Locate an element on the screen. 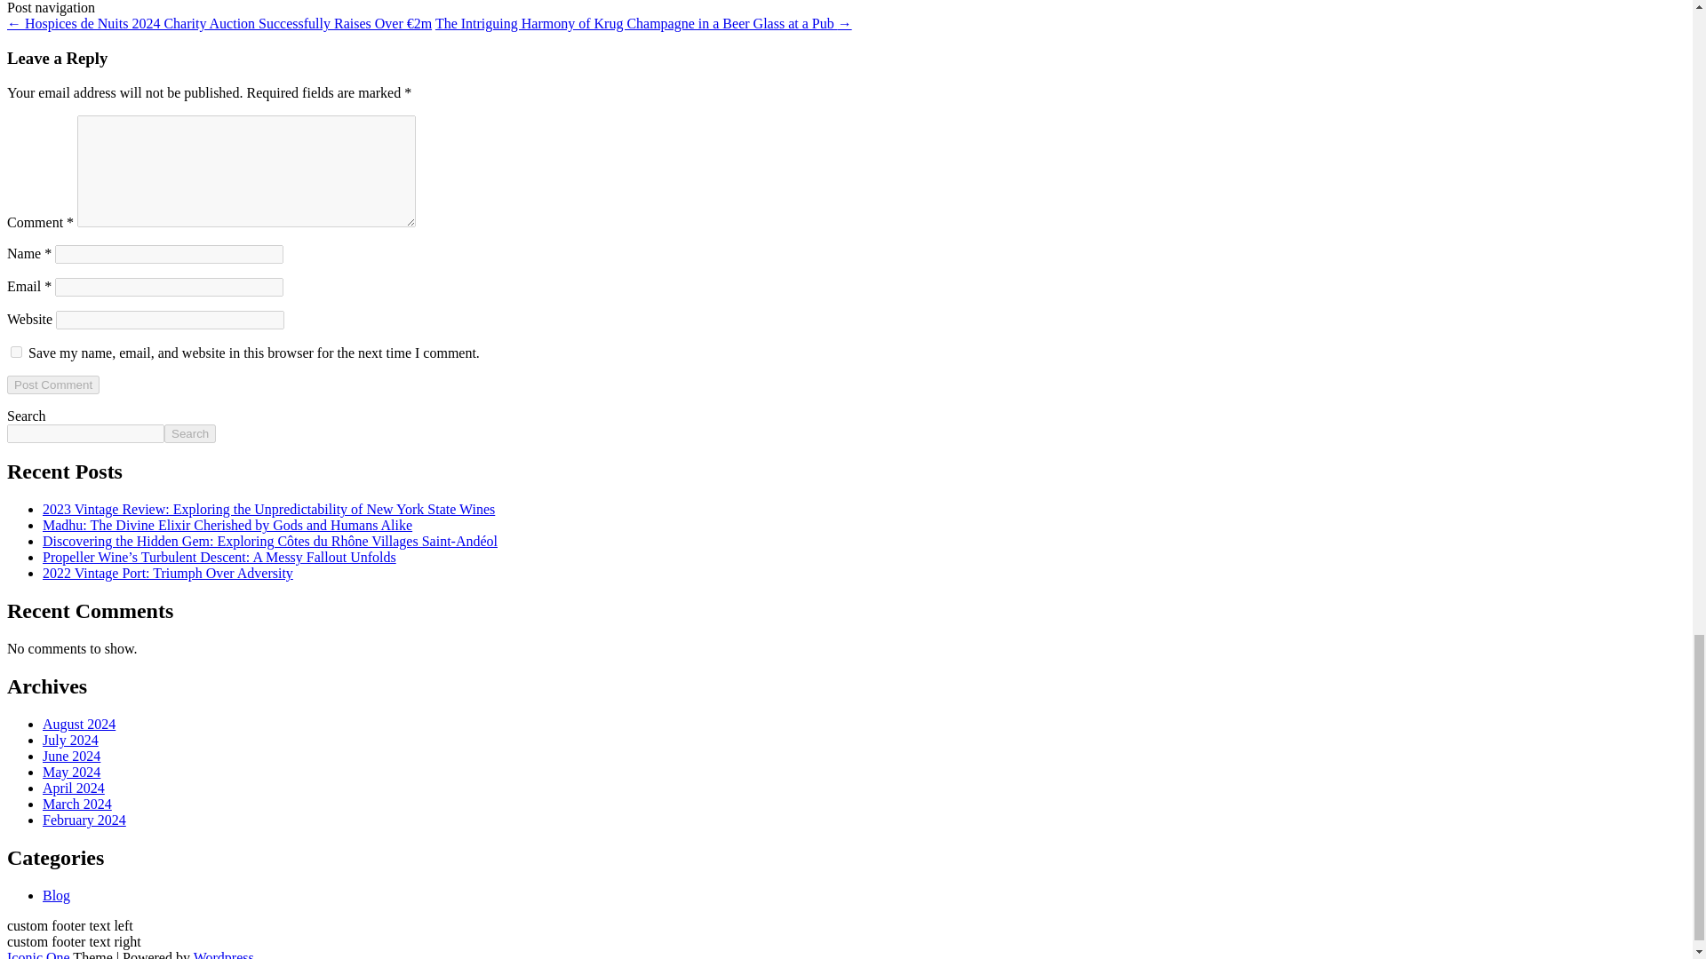 This screenshot has width=1706, height=959. Madhu: The Divine Elixir Cherished by Gods and Humans Alike is located at coordinates (227, 526).